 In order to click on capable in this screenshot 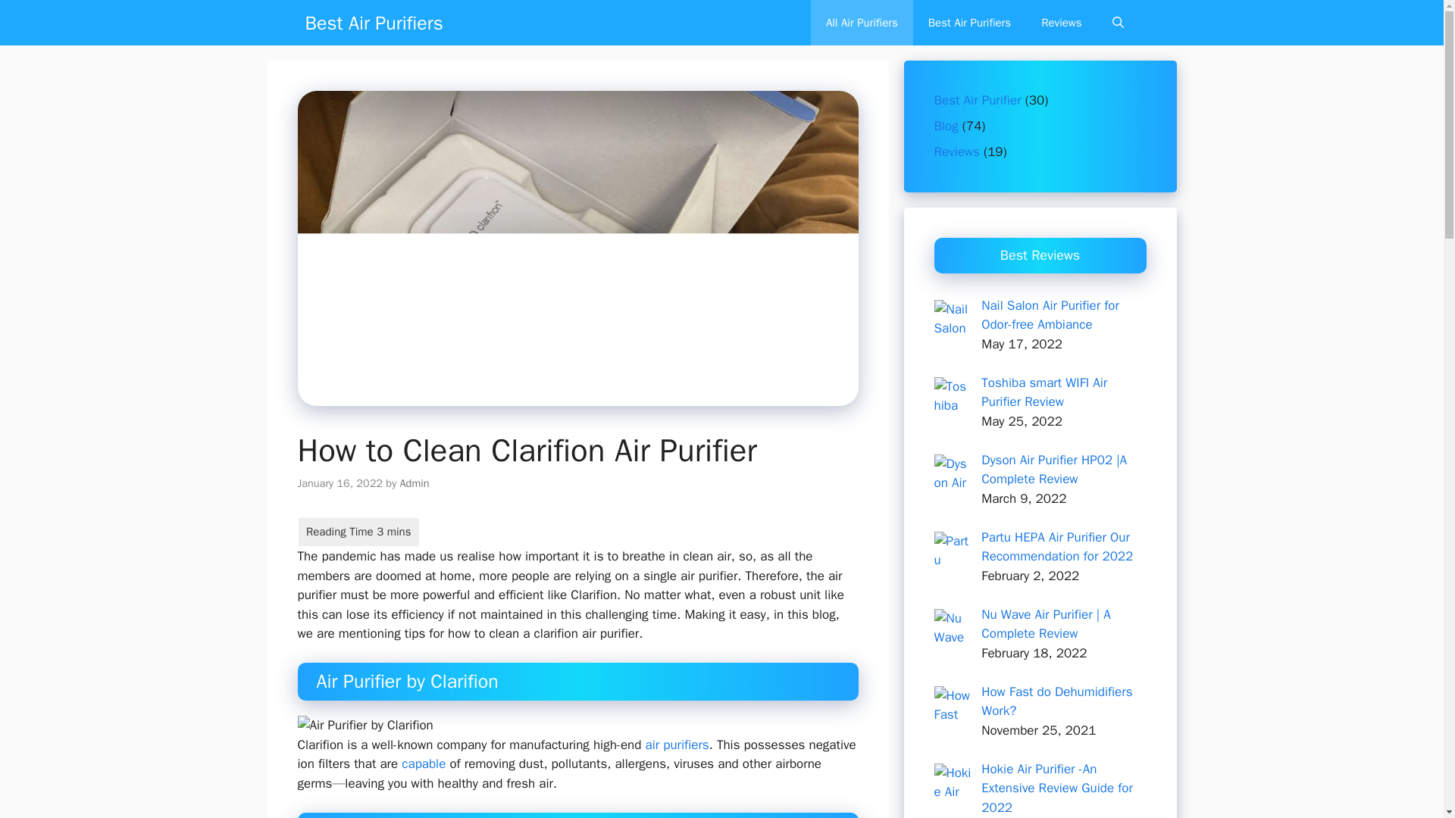, I will do `click(423, 763)`.